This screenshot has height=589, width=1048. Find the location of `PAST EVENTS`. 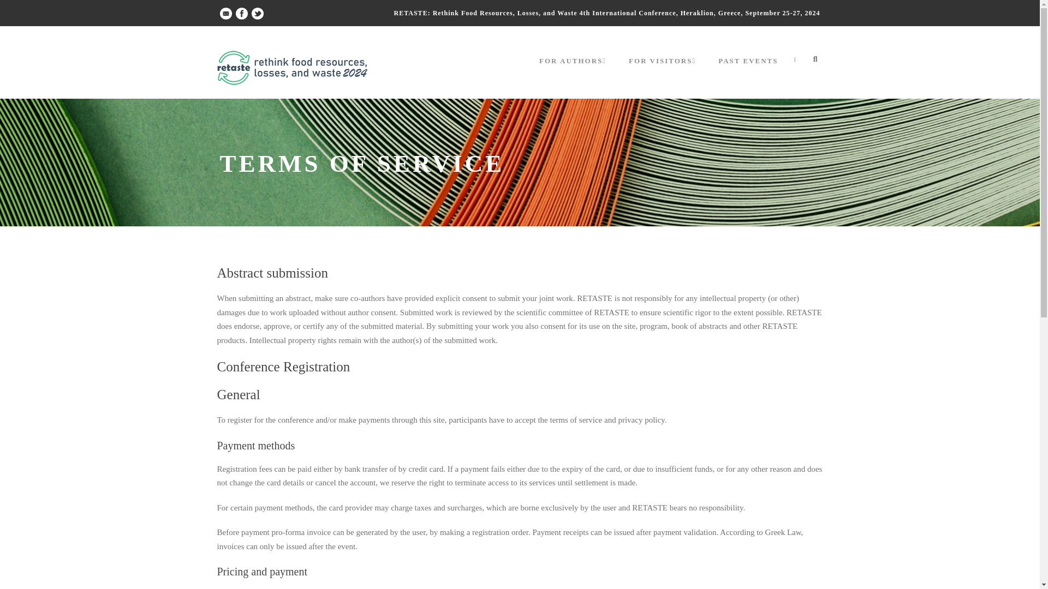

PAST EVENTS is located at coordinates (748, 71).